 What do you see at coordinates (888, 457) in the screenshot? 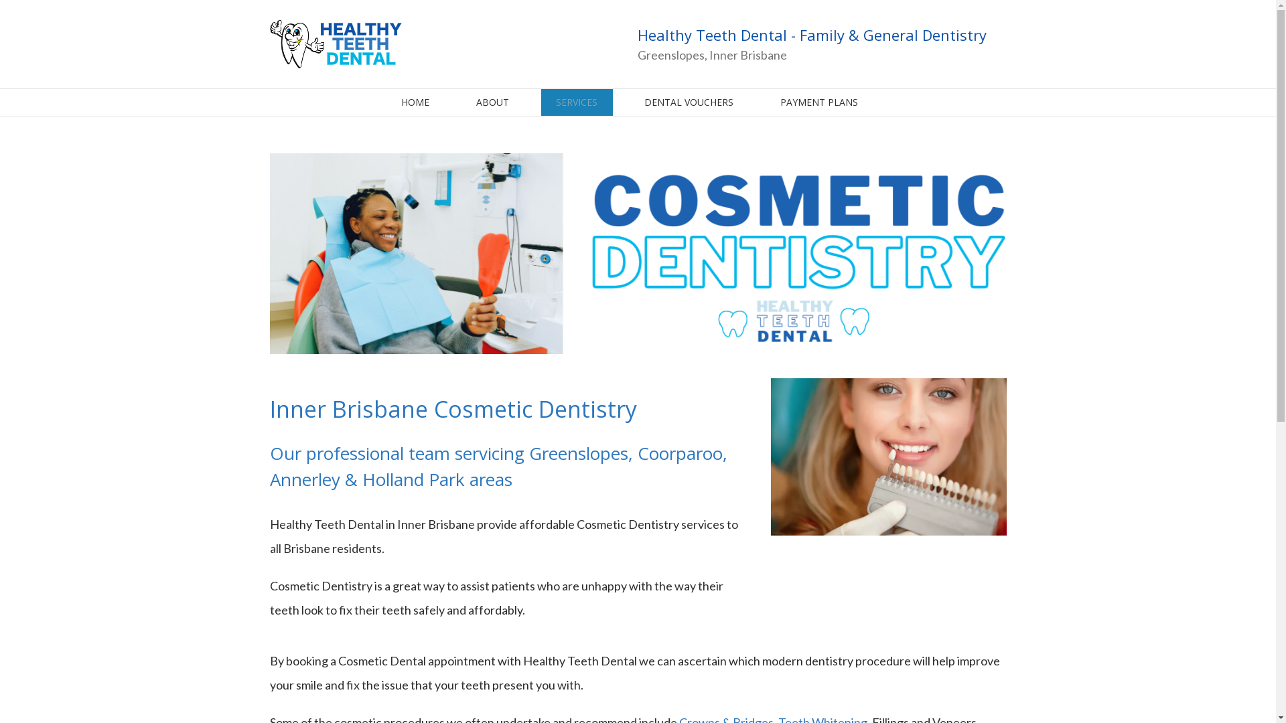
I see `cosmetic-dtstry` at bounding box center [888, 457].